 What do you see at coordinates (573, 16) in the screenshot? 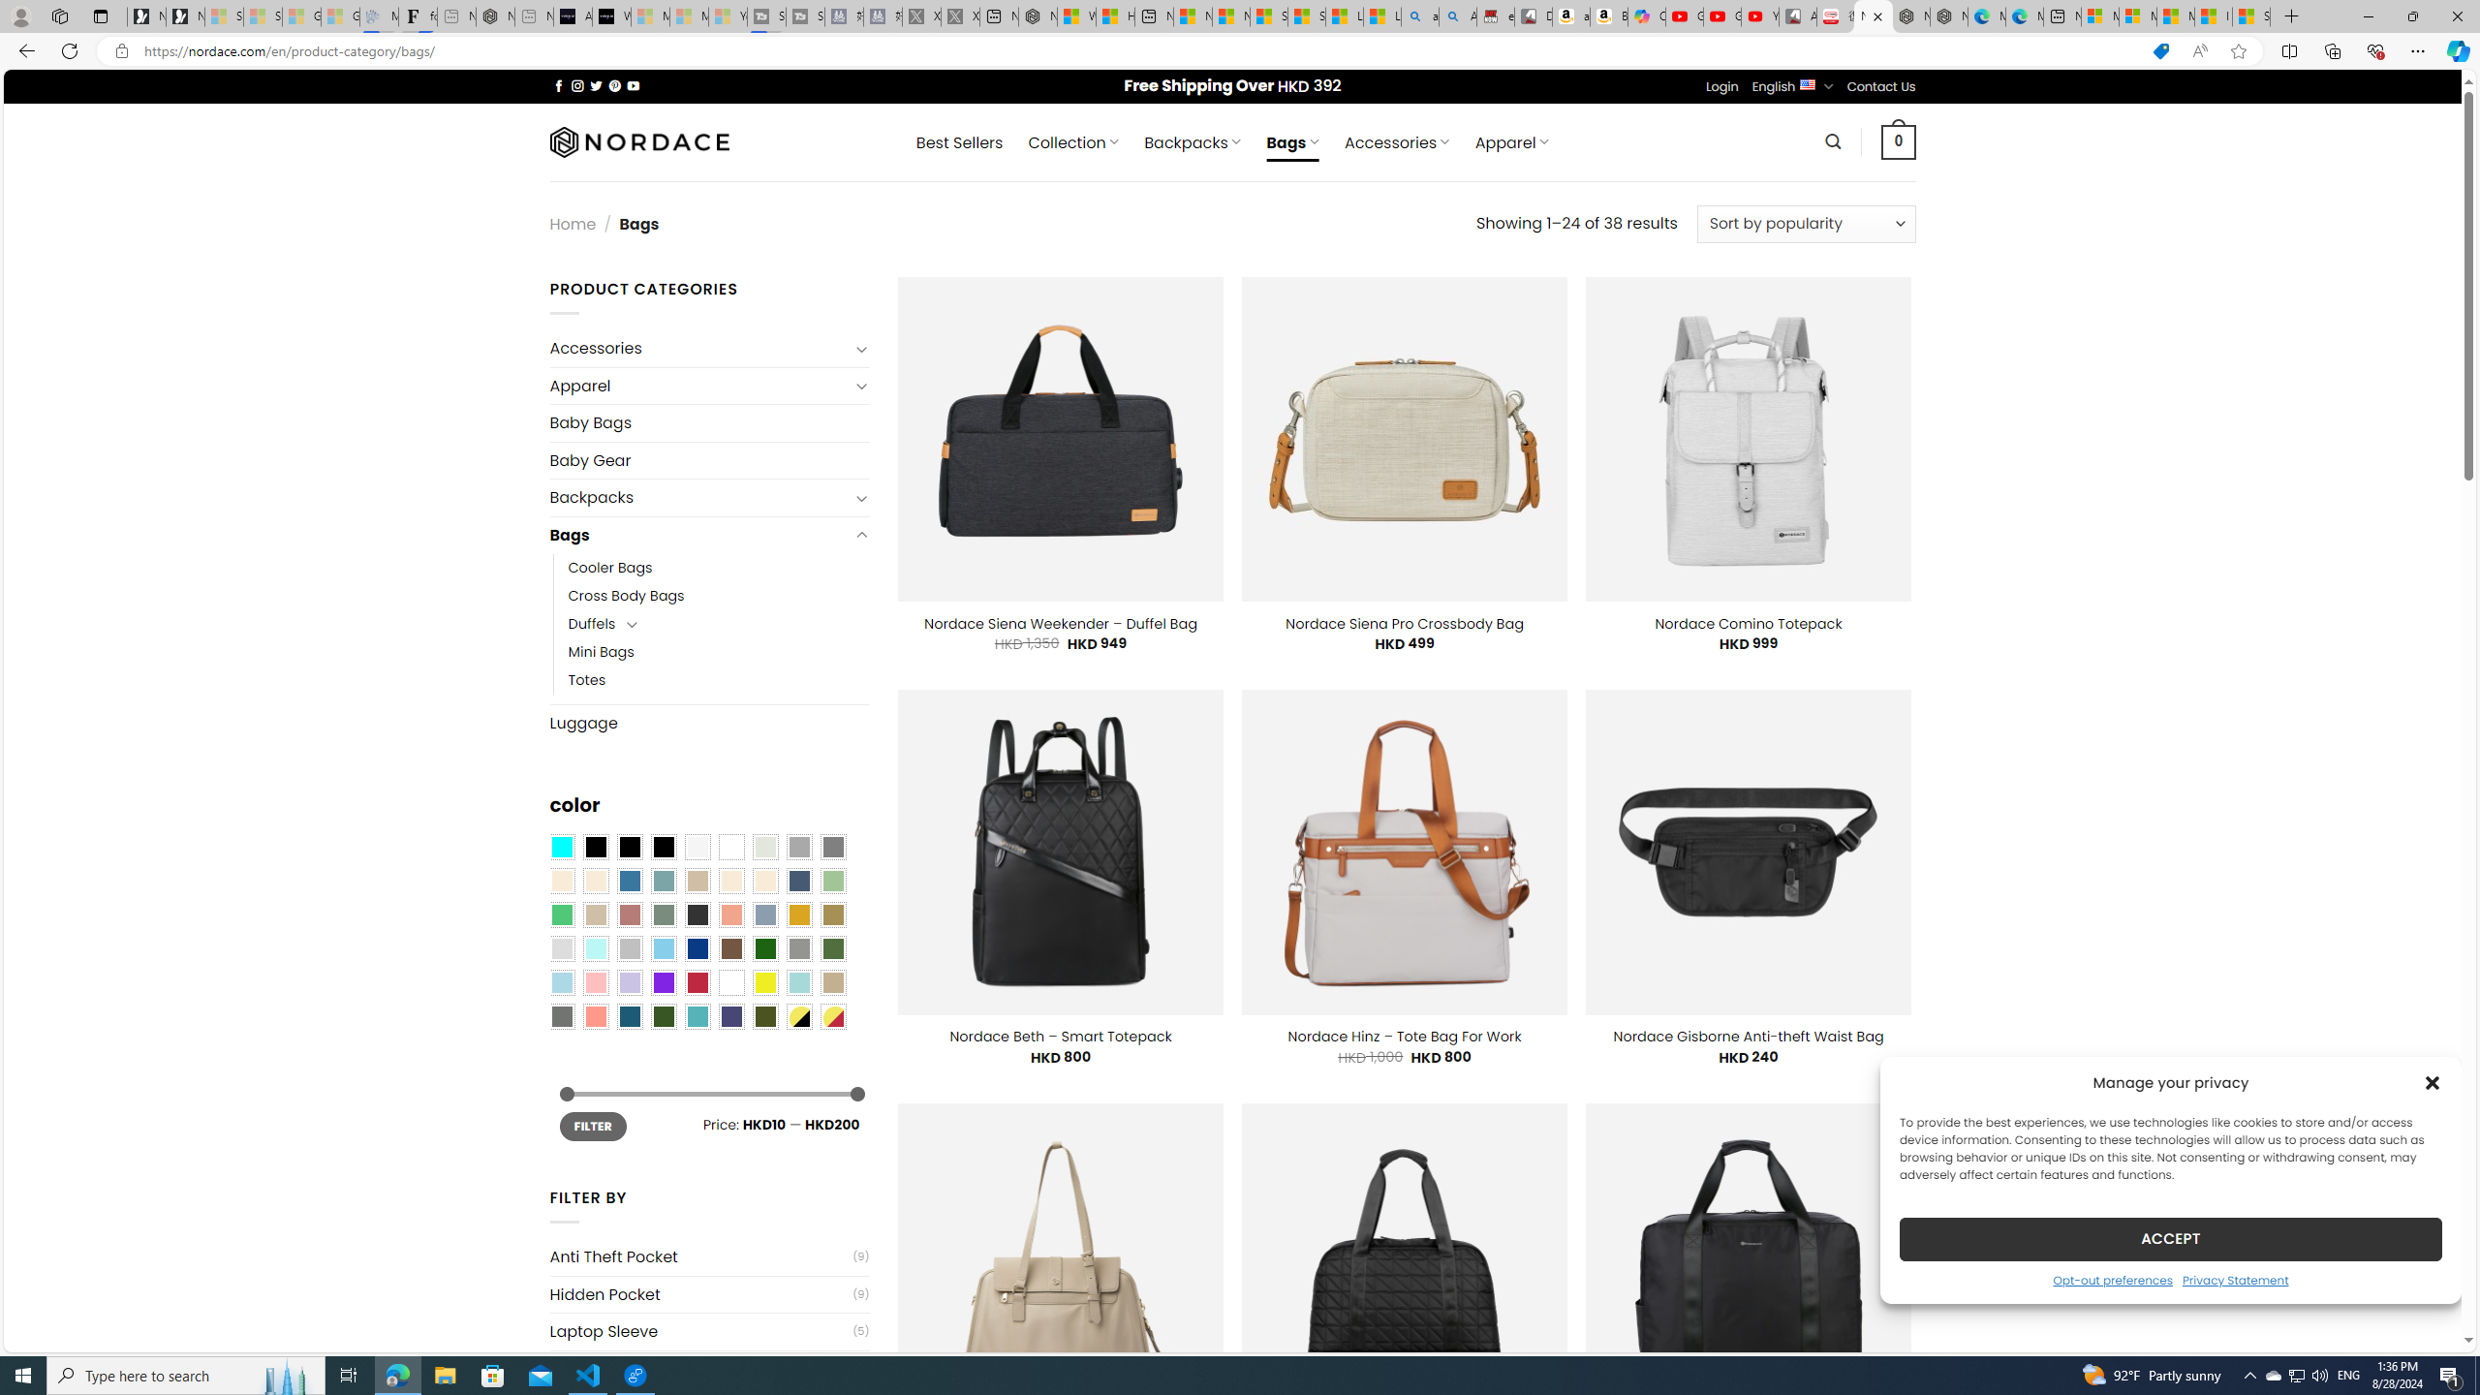
I see `AI Voice Changer for PC and Mac - Voice.ai` at bounding box center [573, 16].